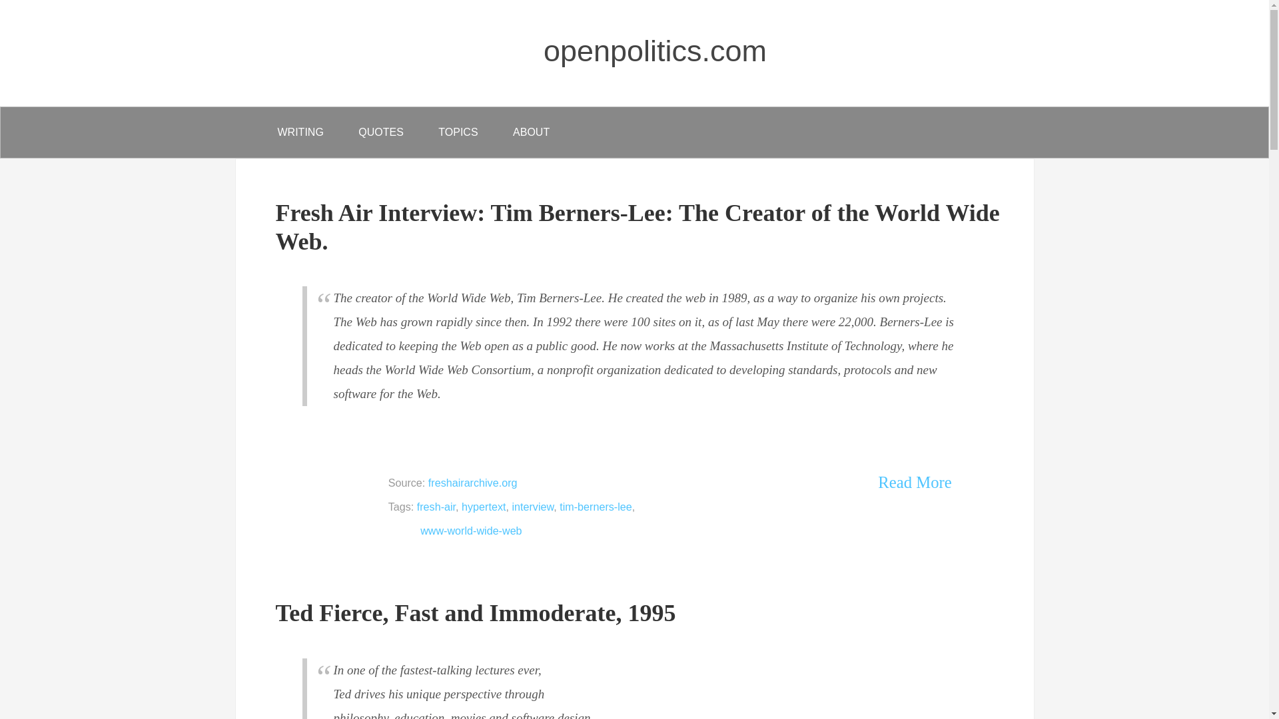 The height and width of the screenshot is (719, 1279). Describe the element at coordinates (473, 483) in the screenshot. I see `freshairarchive.org` at that location.